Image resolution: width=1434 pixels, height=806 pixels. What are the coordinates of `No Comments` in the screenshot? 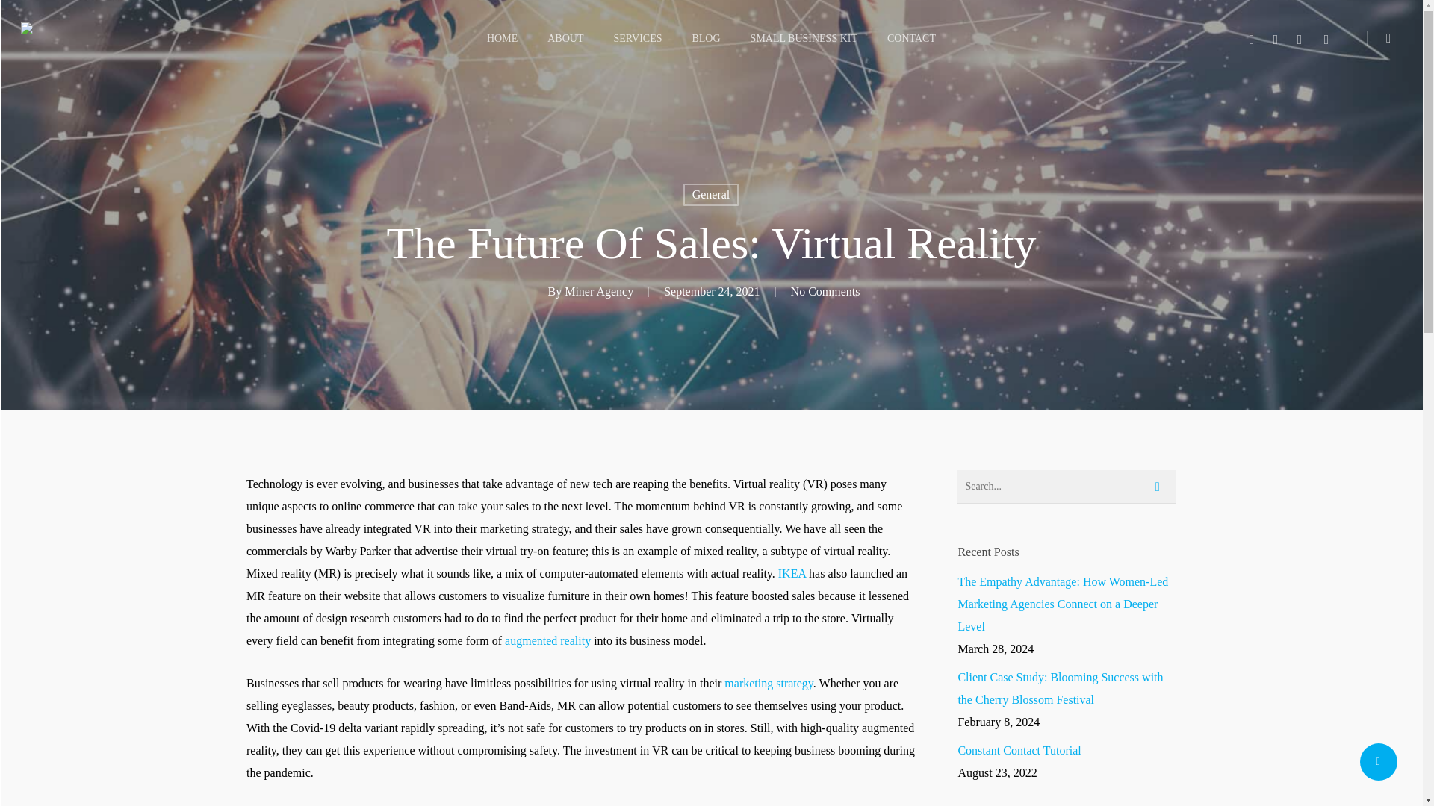 It's located at (826, 291).